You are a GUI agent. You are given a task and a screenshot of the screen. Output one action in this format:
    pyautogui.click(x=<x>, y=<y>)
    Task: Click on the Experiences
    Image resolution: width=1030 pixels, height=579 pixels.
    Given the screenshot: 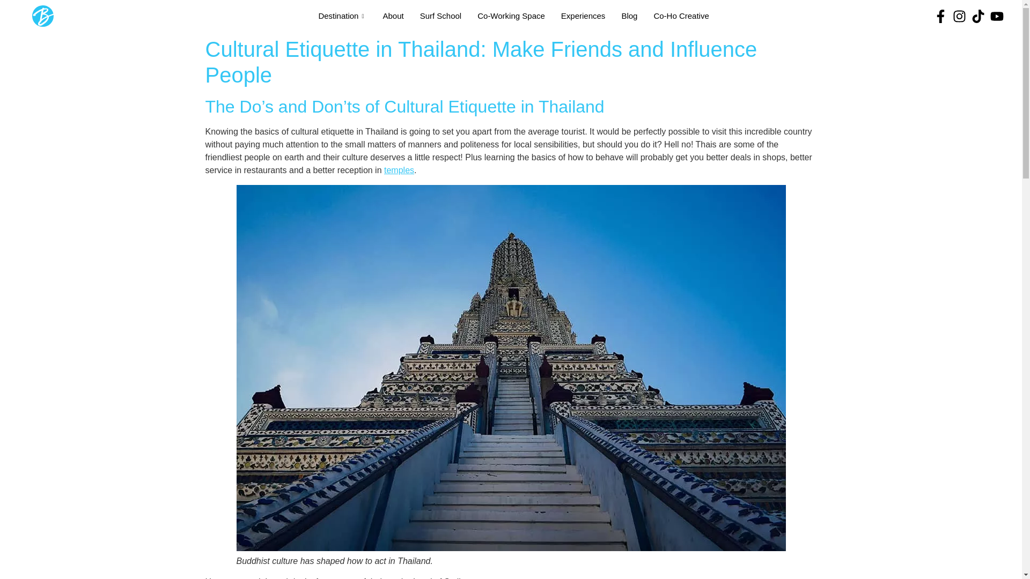 What is the action you would take?
    pyautogui.click(x=584, y=16)
    